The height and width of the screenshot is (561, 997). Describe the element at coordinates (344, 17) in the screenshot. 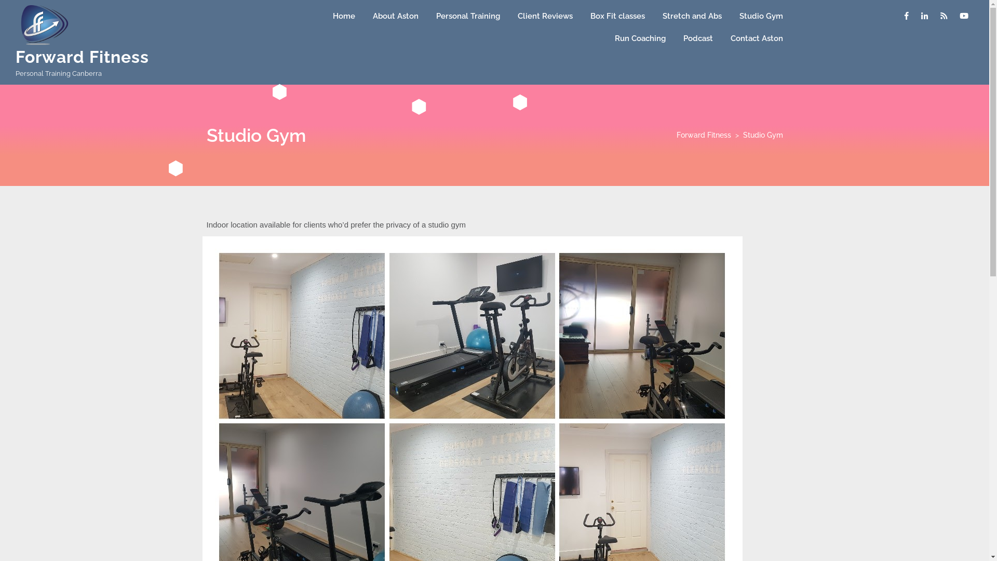

I see `Home` at that location.